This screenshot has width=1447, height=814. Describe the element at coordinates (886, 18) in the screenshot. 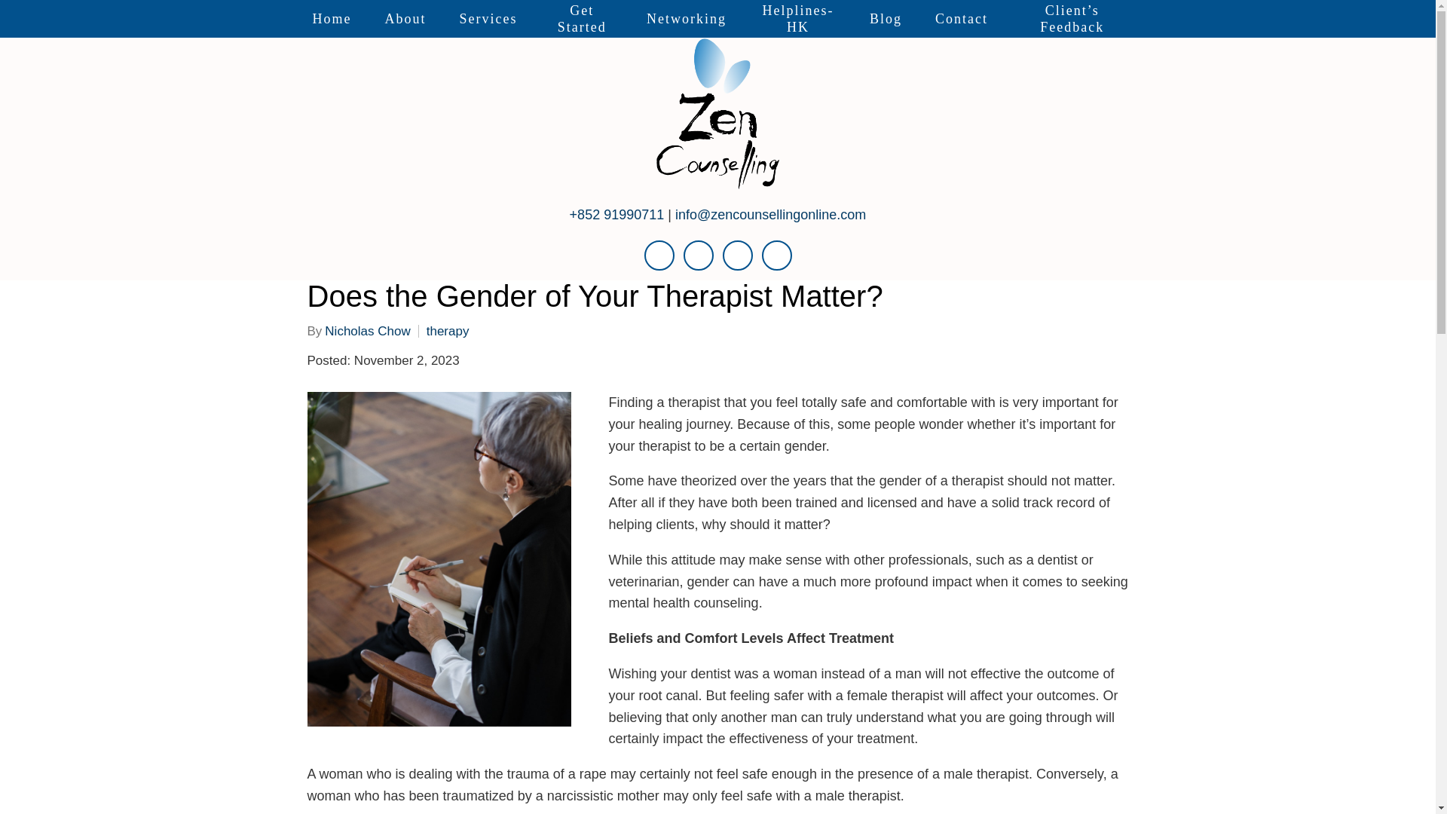

I see `Blog` at that location.